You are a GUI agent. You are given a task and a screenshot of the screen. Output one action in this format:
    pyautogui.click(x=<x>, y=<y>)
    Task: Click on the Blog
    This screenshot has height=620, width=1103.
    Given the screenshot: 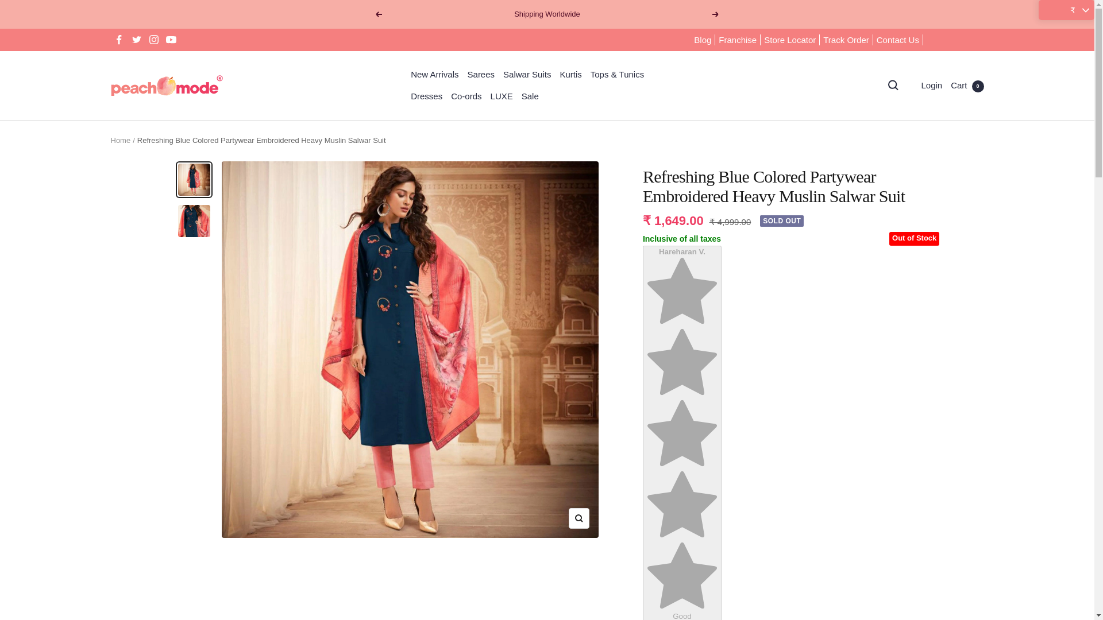 What is the action you would take?
    pyautogui.click(x=702, y=40)
    